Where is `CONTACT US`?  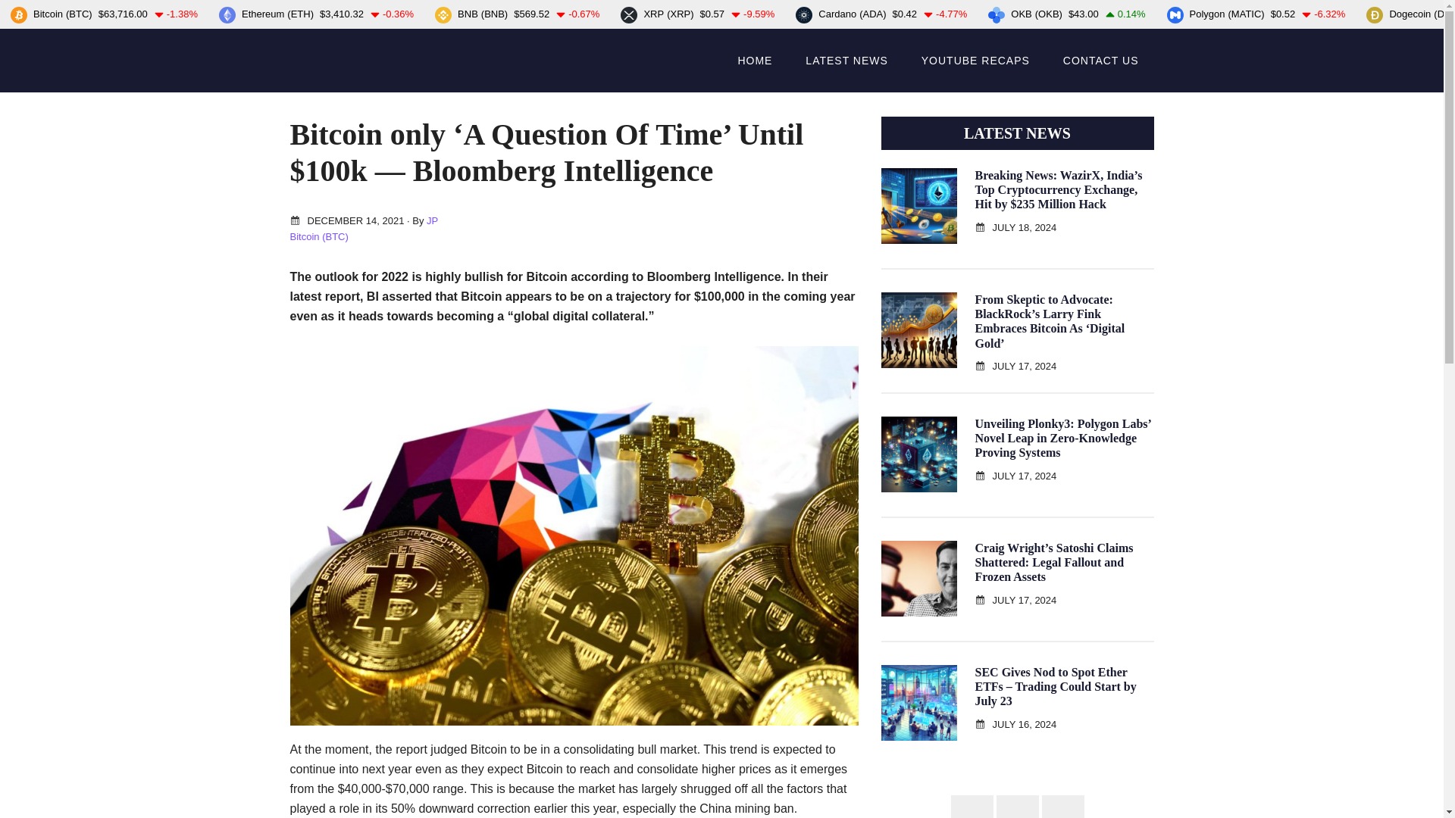 CONTACT US is located at coordinates (1100, 61).